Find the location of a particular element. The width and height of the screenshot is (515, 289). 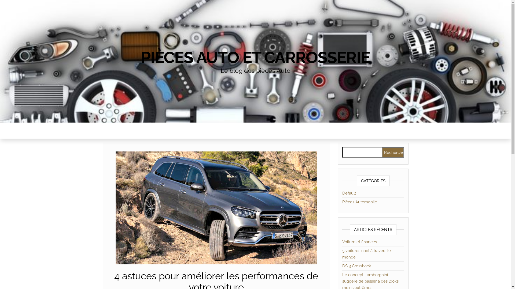

DS 3 Crossback is located at coordinates (357, 266).